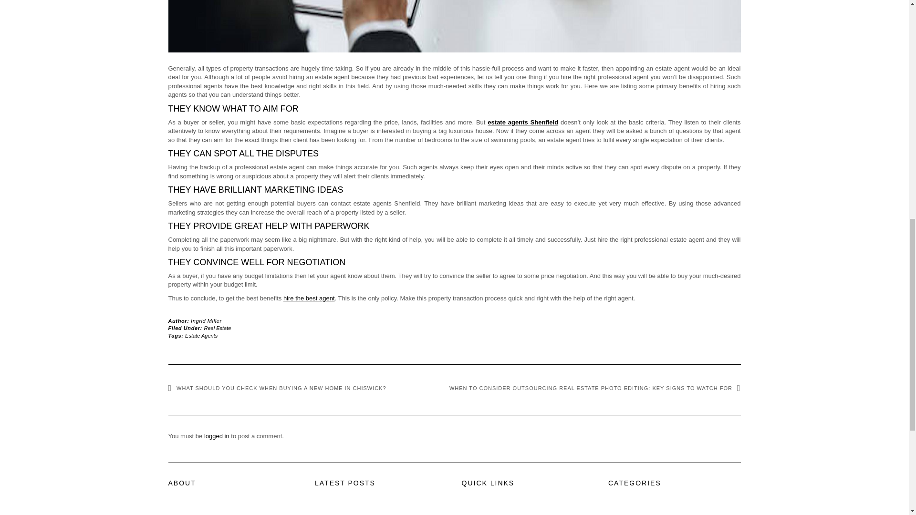  I want to click on hire the best agent, so click(309, 298).